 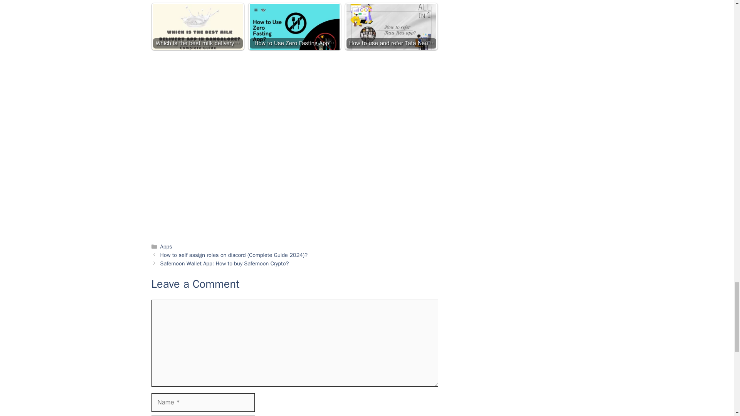 What do you see at coordinates (391, 22) in the screenshot?
I see `Exploring the World of Betting and Gaming with Crickex App` at bounding box center [391, 22].